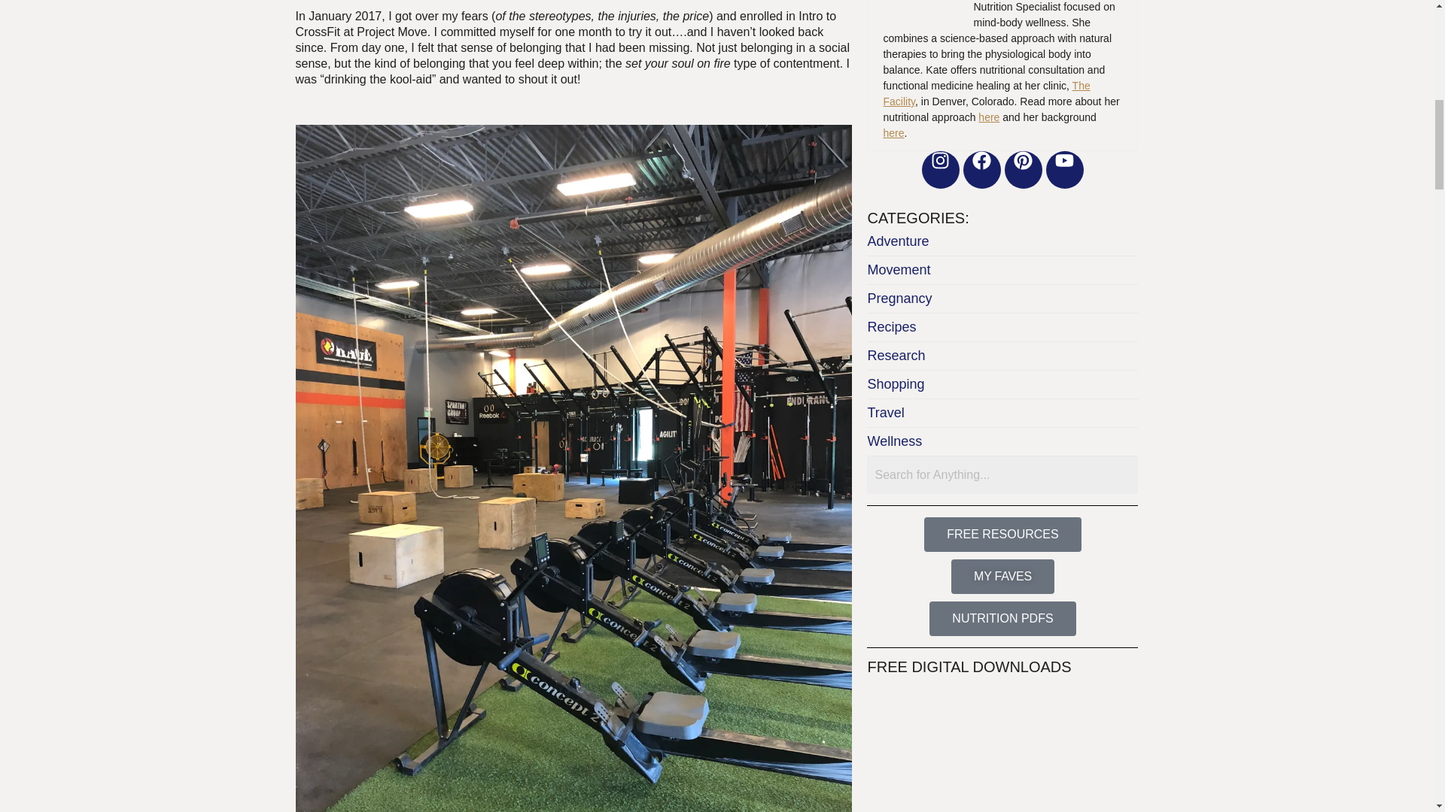  Describe the element at coordinates (893, 132) in the screenshot. I see `here` at that location.